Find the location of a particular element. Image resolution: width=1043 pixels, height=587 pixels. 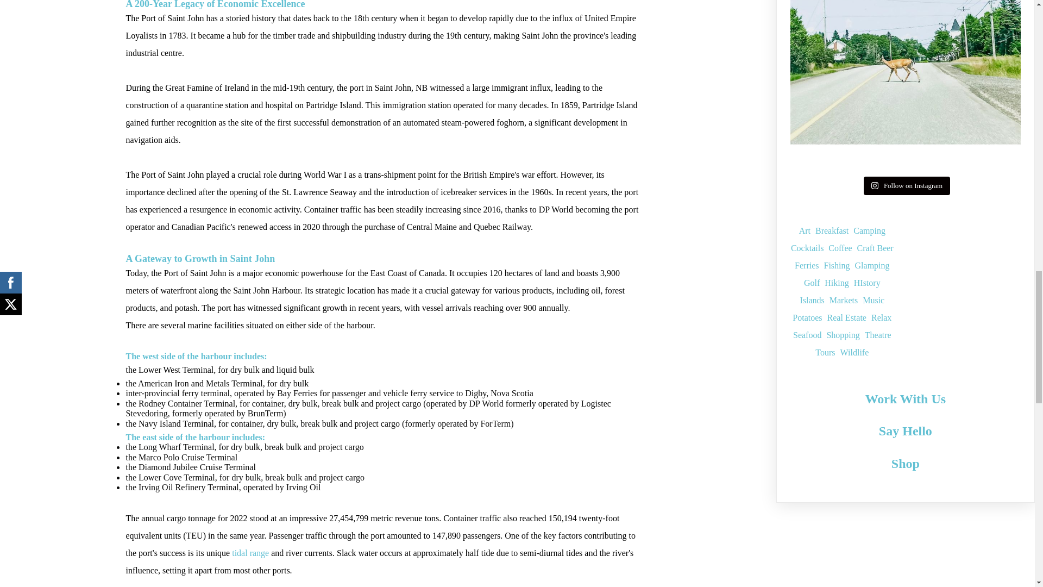

Markets is located at coordinates (843, 300).